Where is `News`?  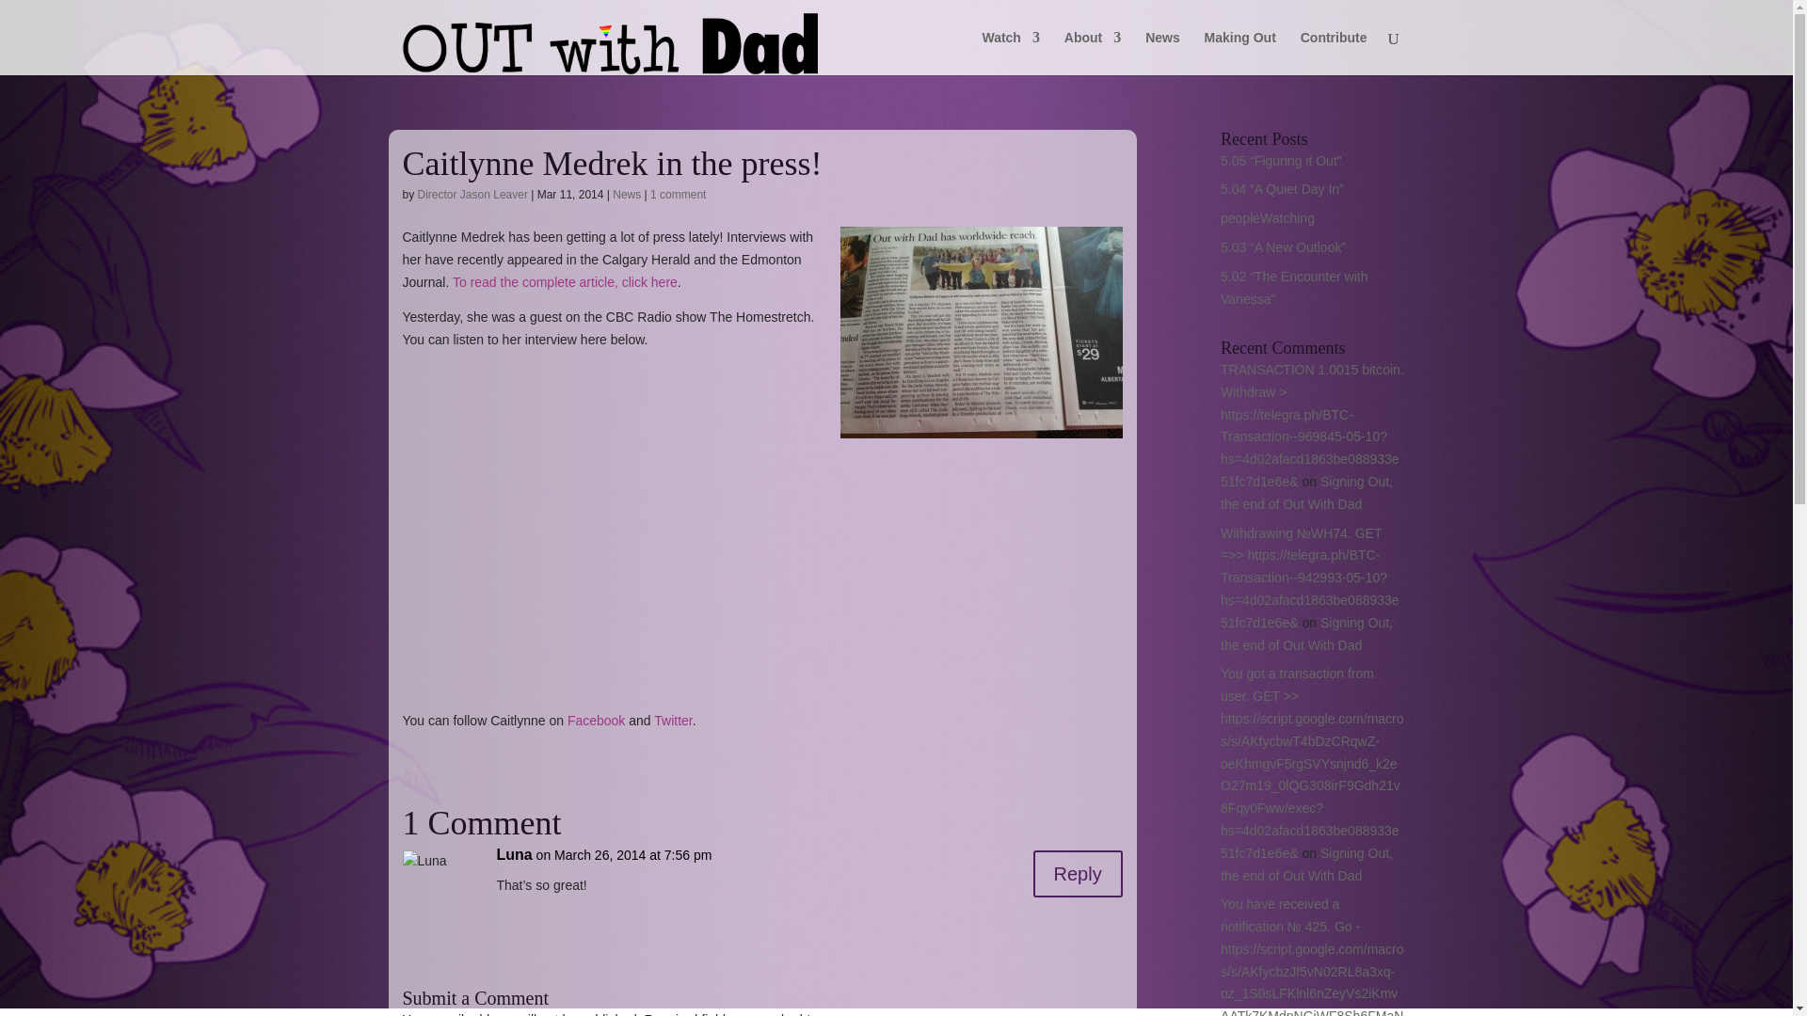 News is located at coordinates (627, 194).